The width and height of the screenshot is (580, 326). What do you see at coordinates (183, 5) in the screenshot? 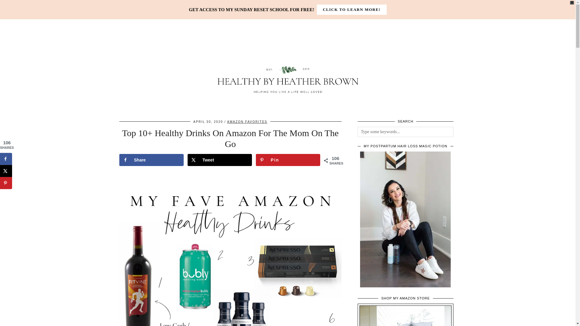
I see `SHOP` at bounding box center [183, 5].